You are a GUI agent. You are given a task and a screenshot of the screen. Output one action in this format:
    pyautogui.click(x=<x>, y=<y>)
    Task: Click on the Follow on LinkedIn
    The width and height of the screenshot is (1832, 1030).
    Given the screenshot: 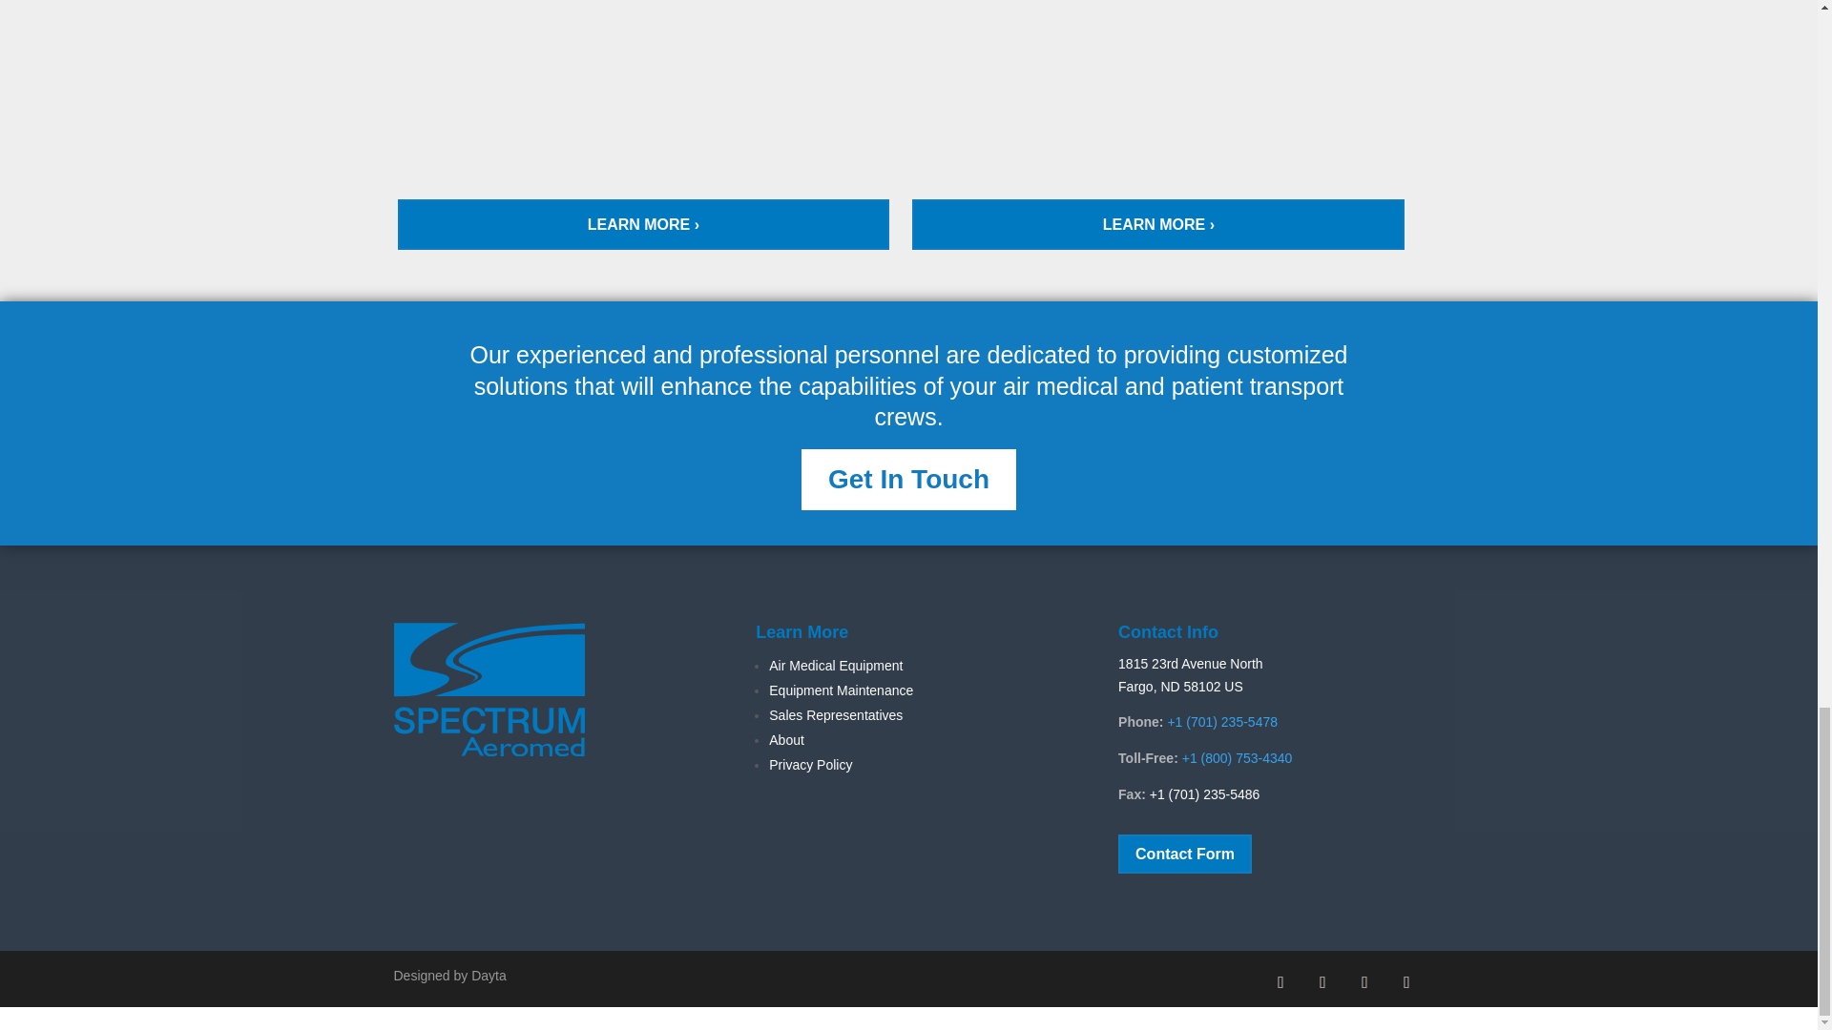 What is the action you would take?
    pyautogui.click(x=1364, y=981)
    